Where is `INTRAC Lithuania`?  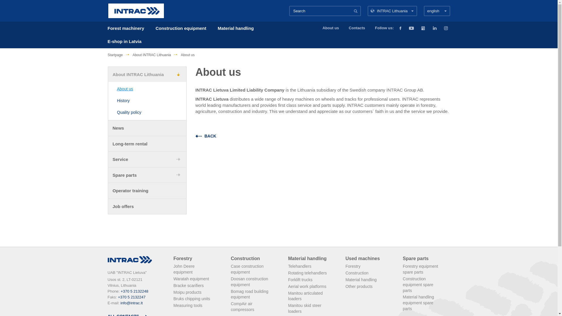 INTRAC Lithuania is located at coordinates (392, 11).